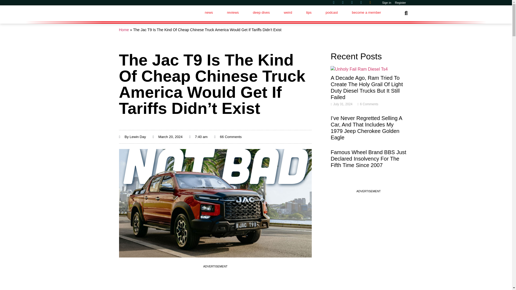 Image resolution: width=516 pixels, height=290 pixels. What do you see at coordinates (387, 3) in the screenshot?
I see `Sign in` at bounding box center [387, 3].